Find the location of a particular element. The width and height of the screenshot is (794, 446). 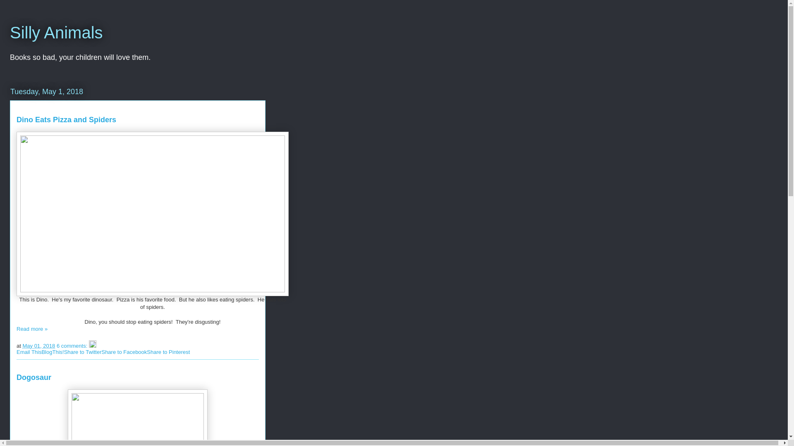

BlogThis! is located at coordinates (53, 352).